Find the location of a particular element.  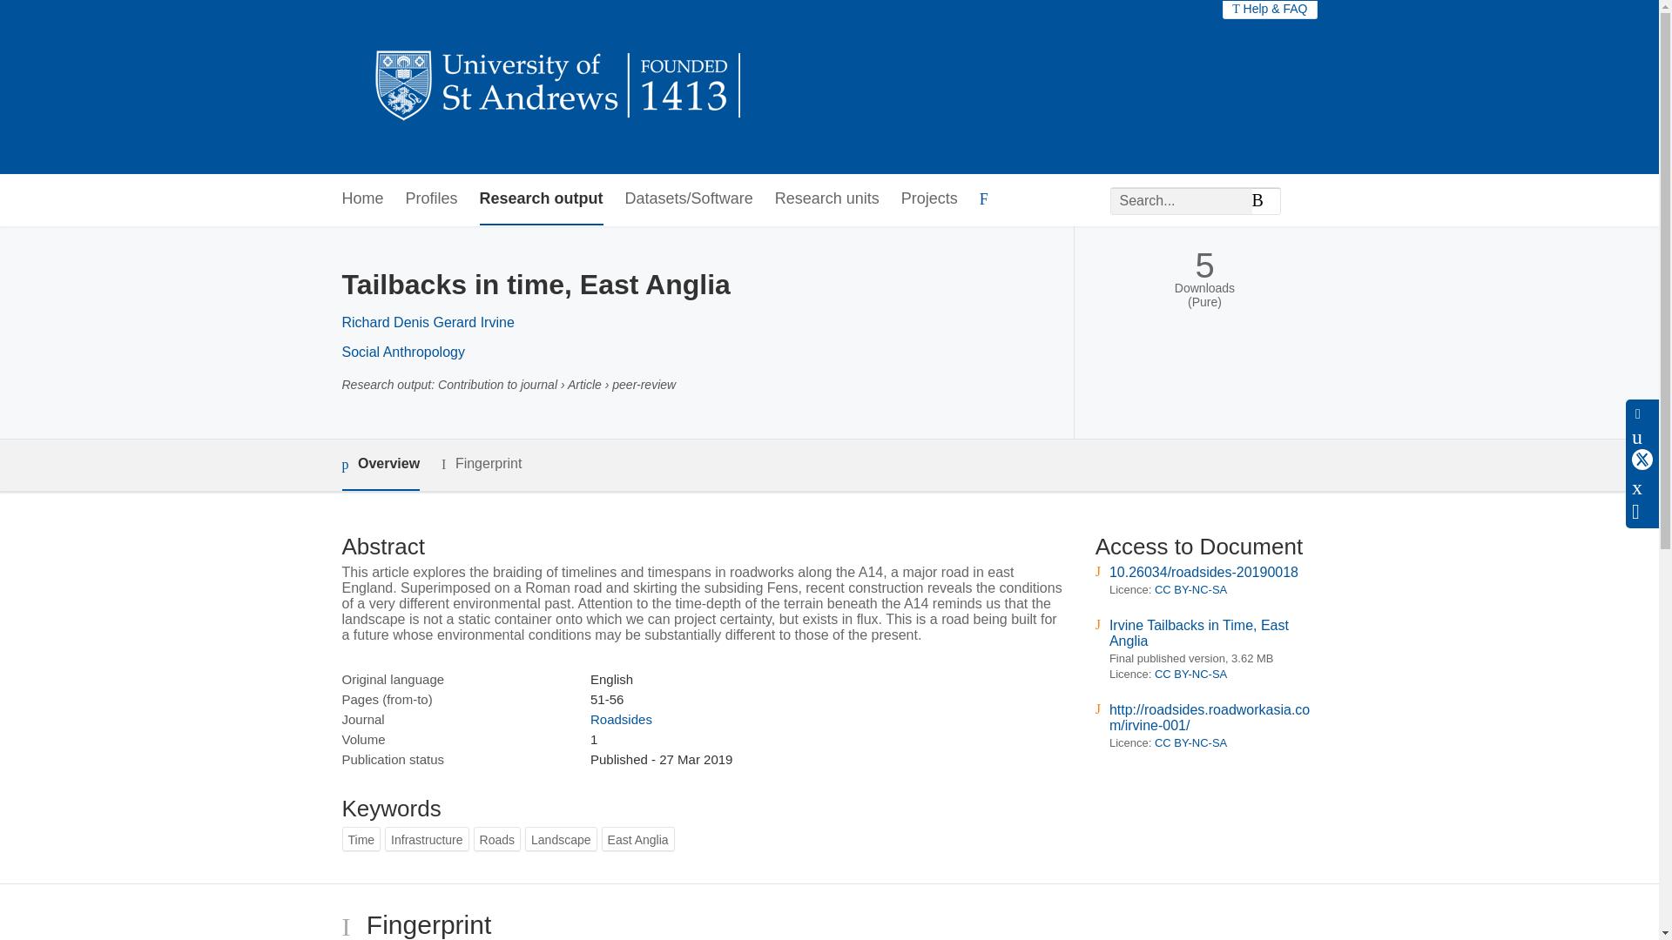

Research output is located at coordinates (542, 199).